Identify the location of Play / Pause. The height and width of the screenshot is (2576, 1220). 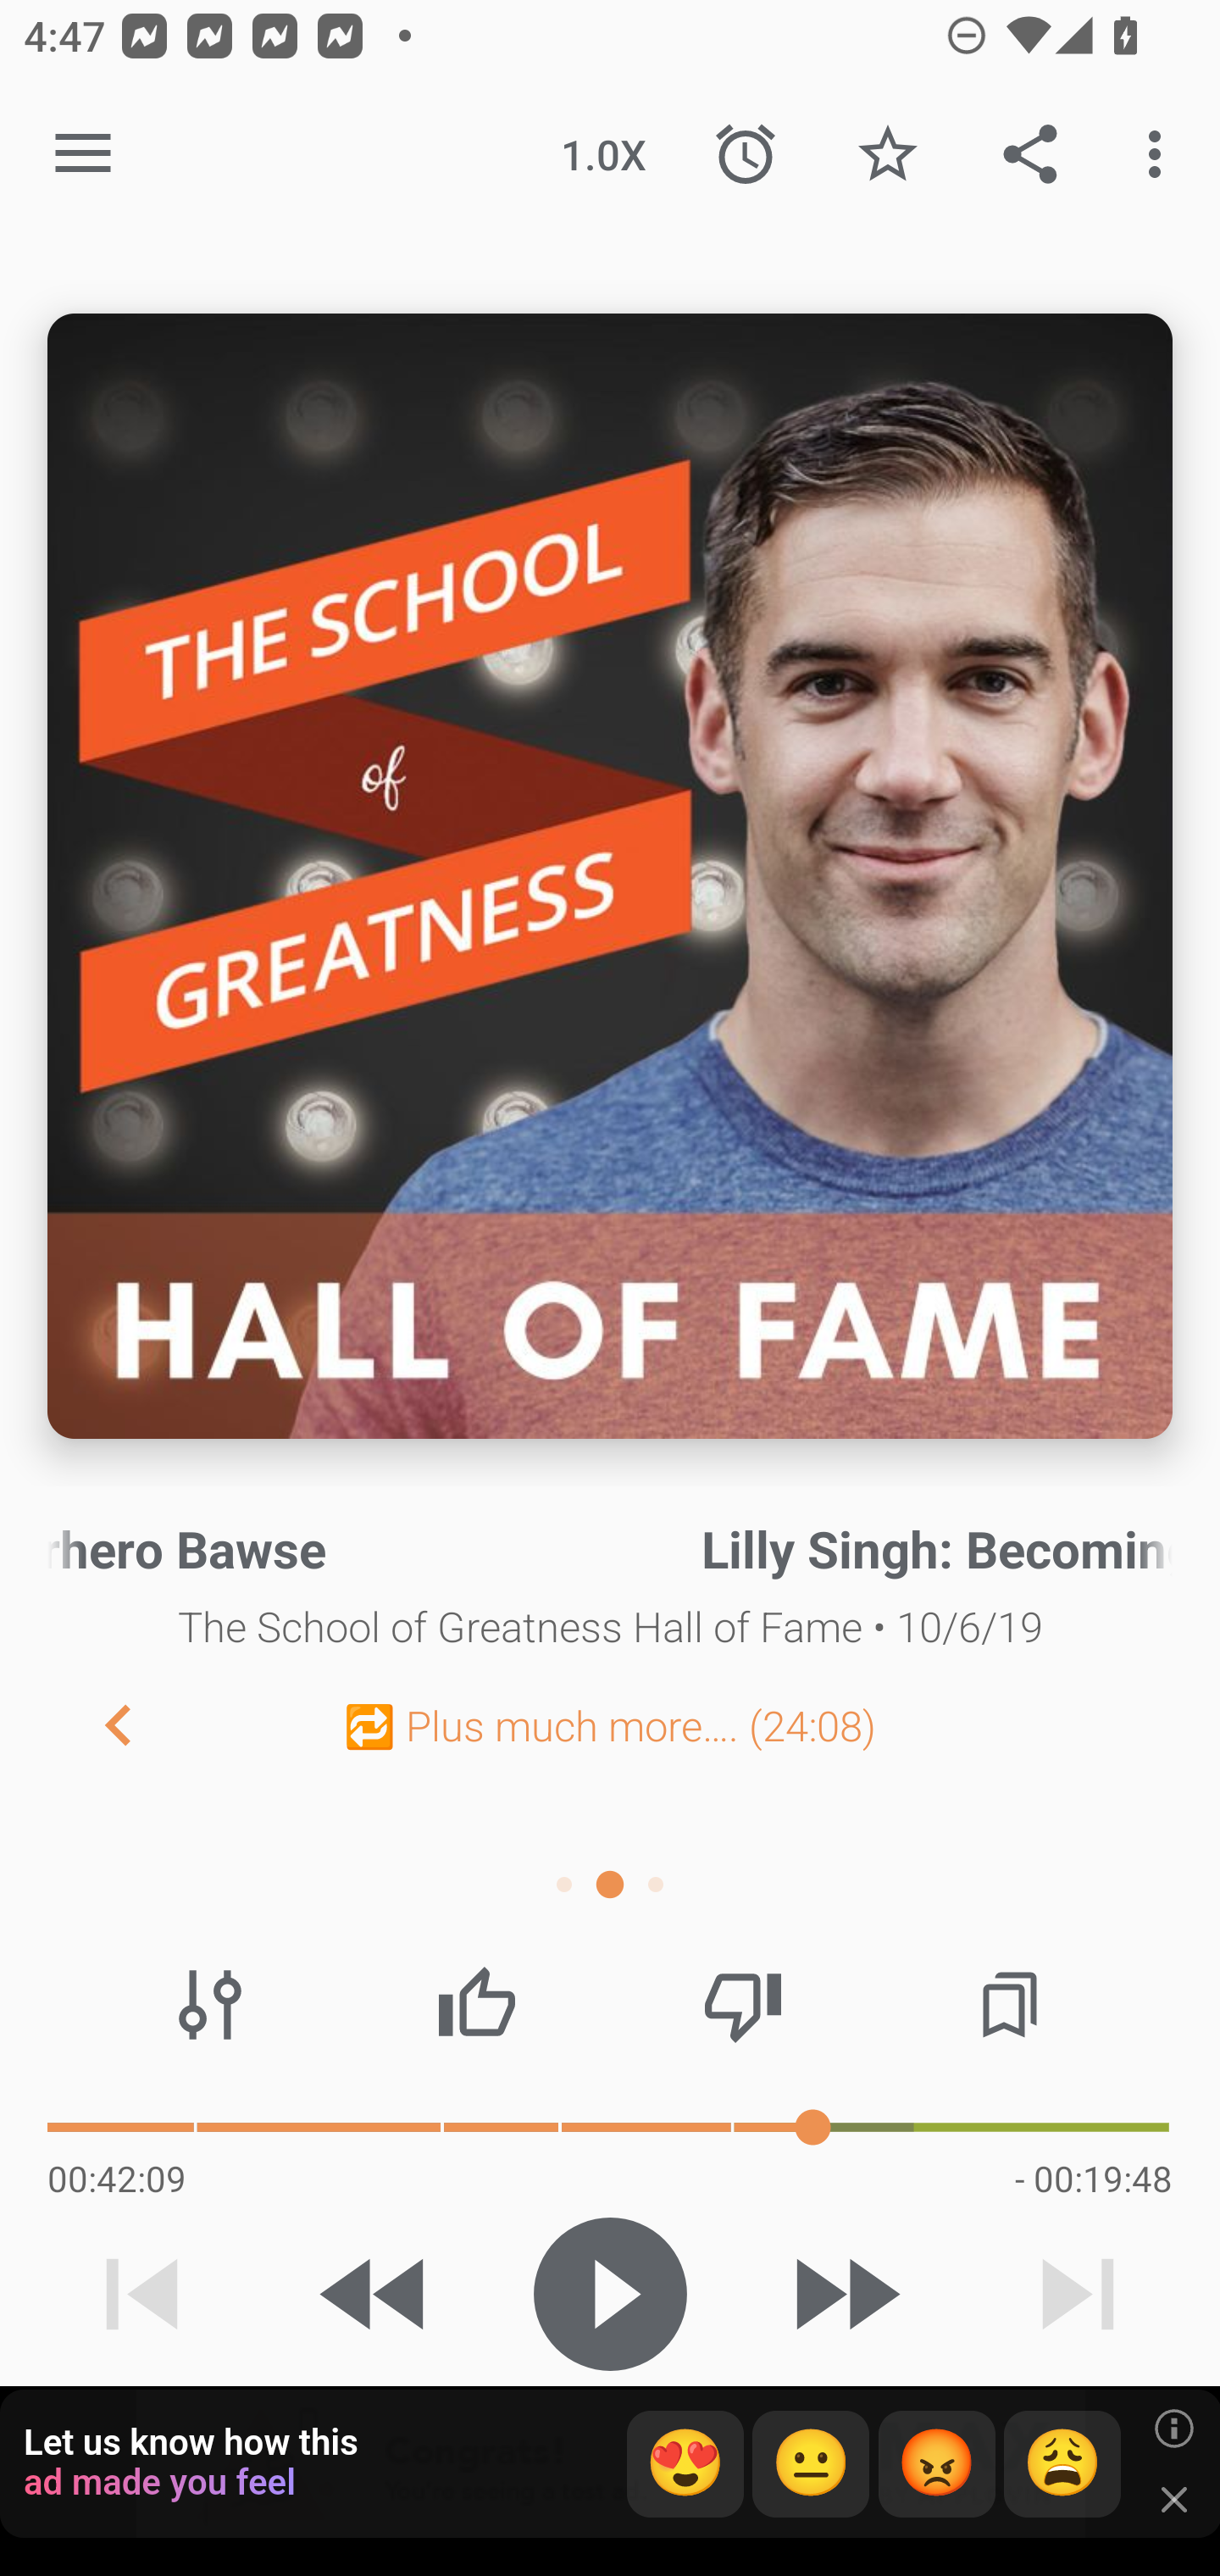
(610, 2294).